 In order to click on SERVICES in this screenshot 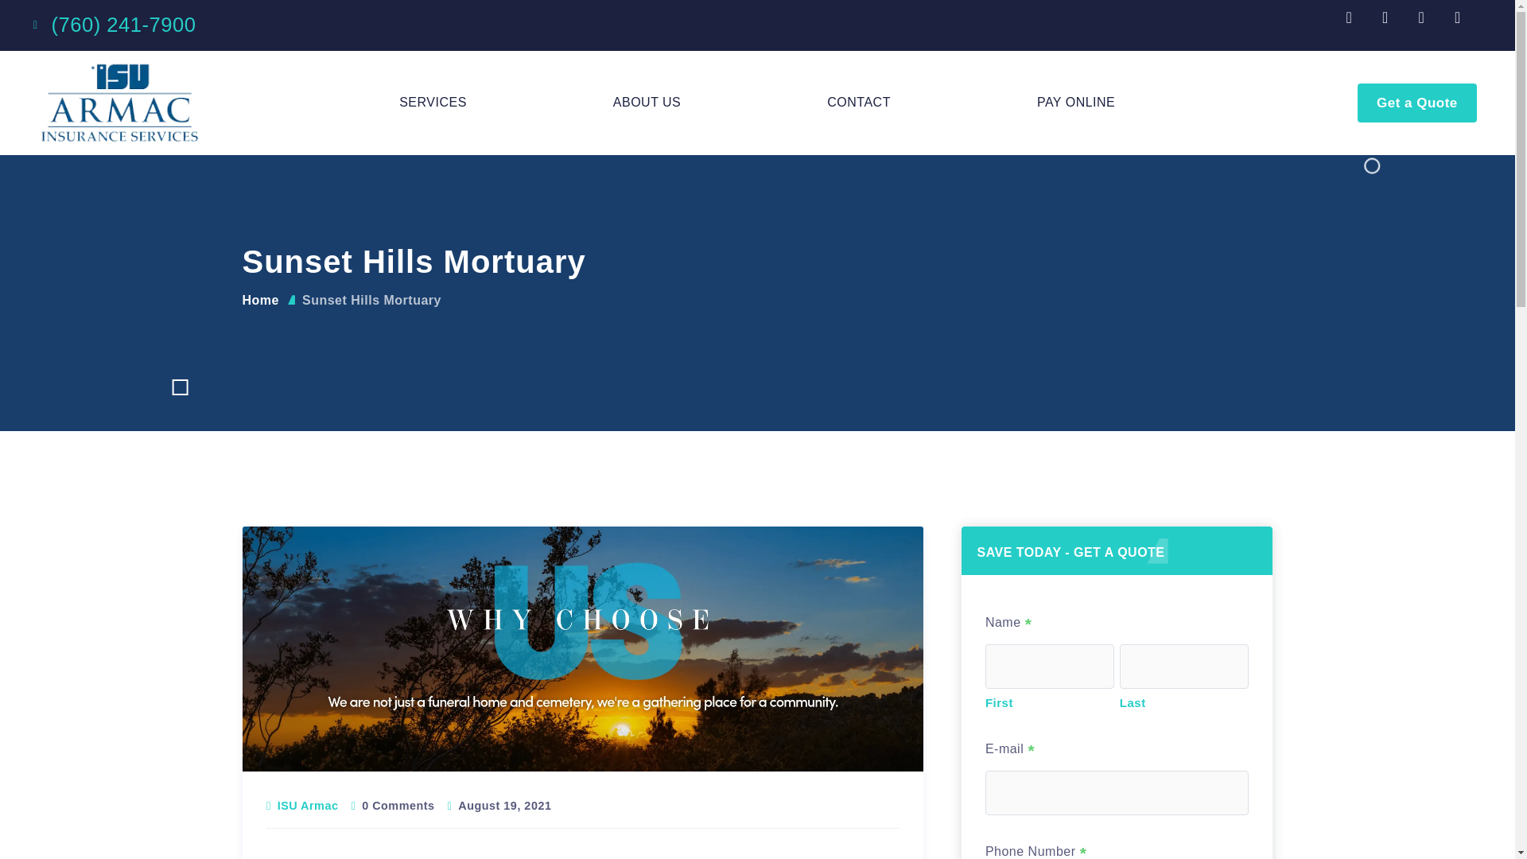, I will do `click(433, 102)`.